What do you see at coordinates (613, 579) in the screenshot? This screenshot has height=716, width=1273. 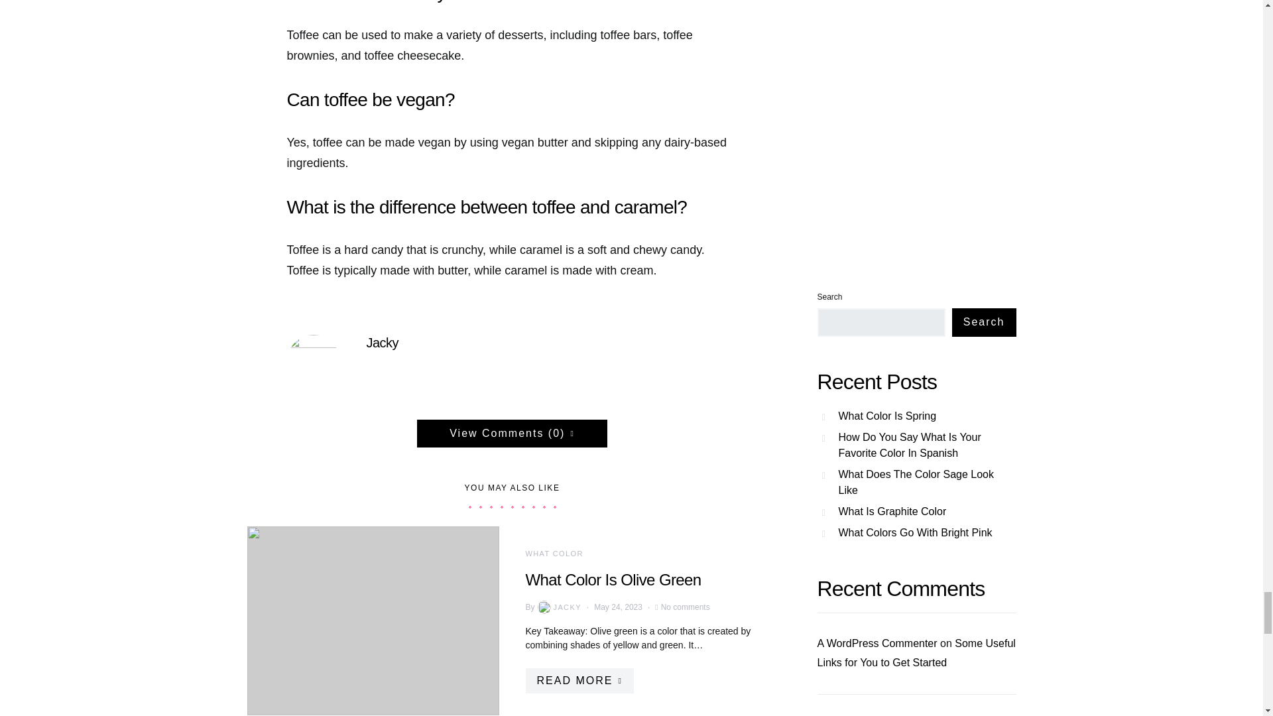 I see `What Color Is Olive Green` at bounding box center [613, 579].